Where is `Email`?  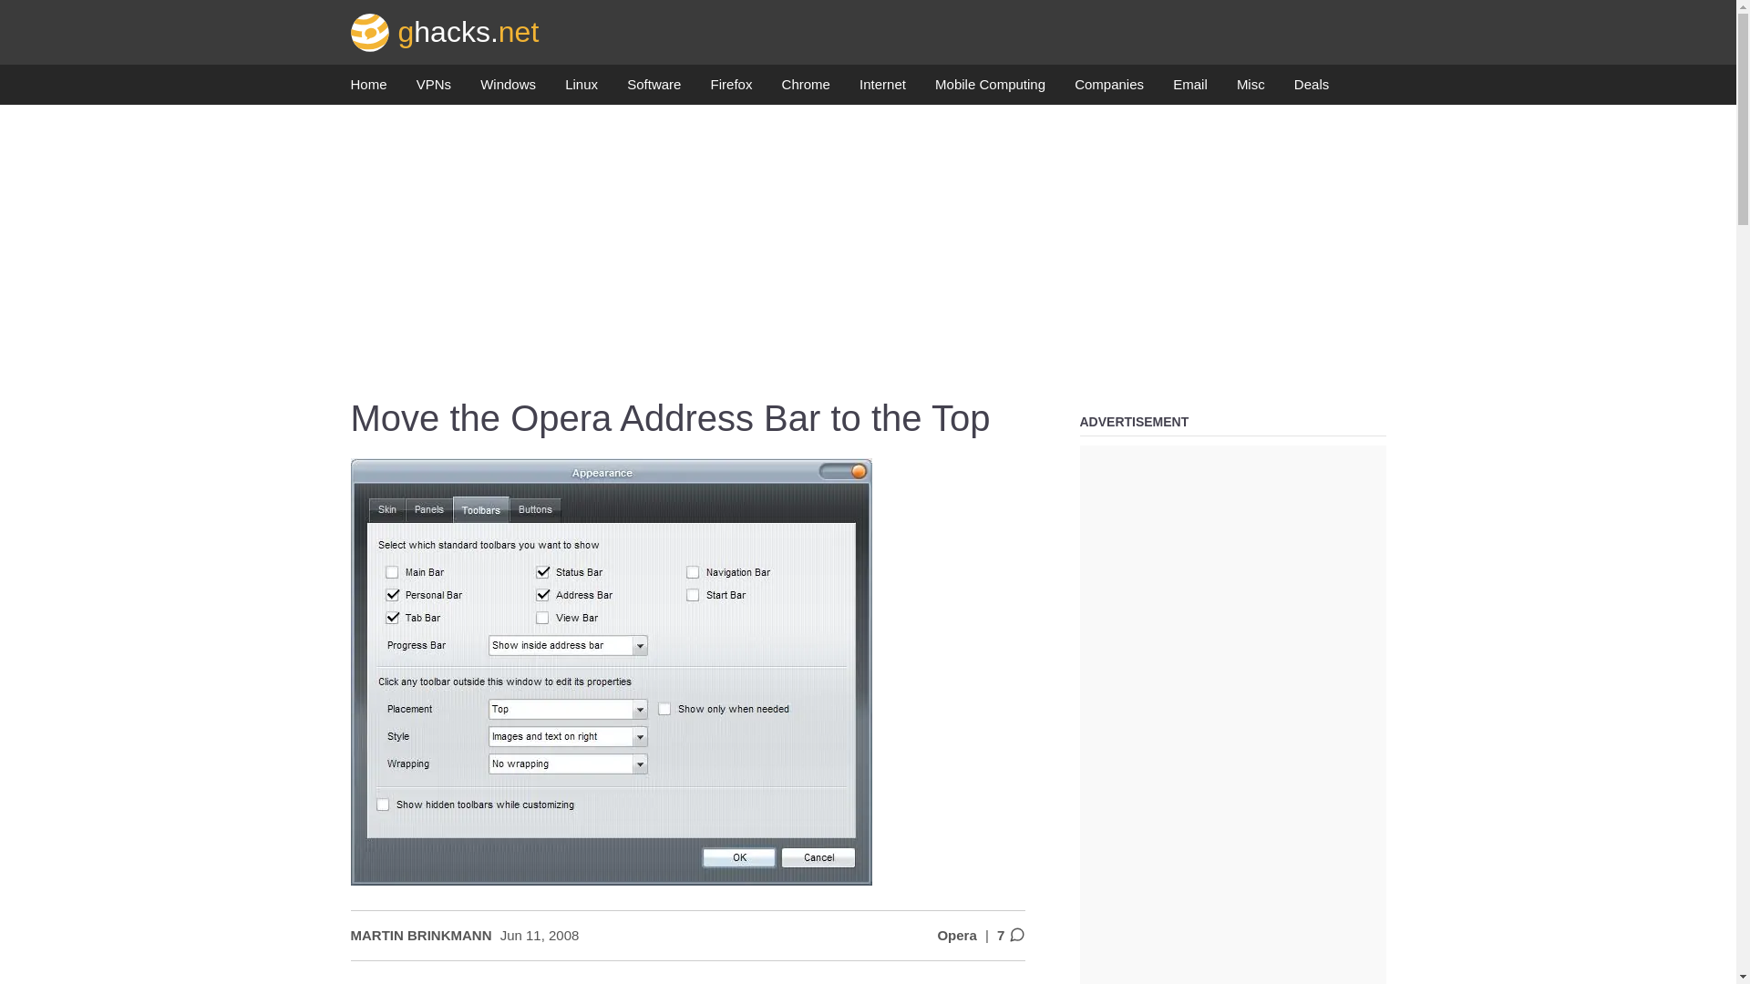 Email is located at coordinates (1189, 89).